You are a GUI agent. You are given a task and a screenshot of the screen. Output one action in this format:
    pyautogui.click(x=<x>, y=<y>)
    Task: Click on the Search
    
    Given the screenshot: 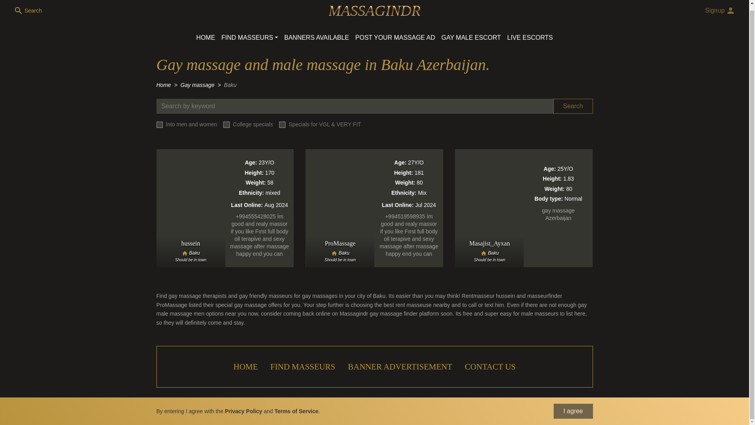 What is the action you would take?
    pyautogui.click(x=573, y=106)
    